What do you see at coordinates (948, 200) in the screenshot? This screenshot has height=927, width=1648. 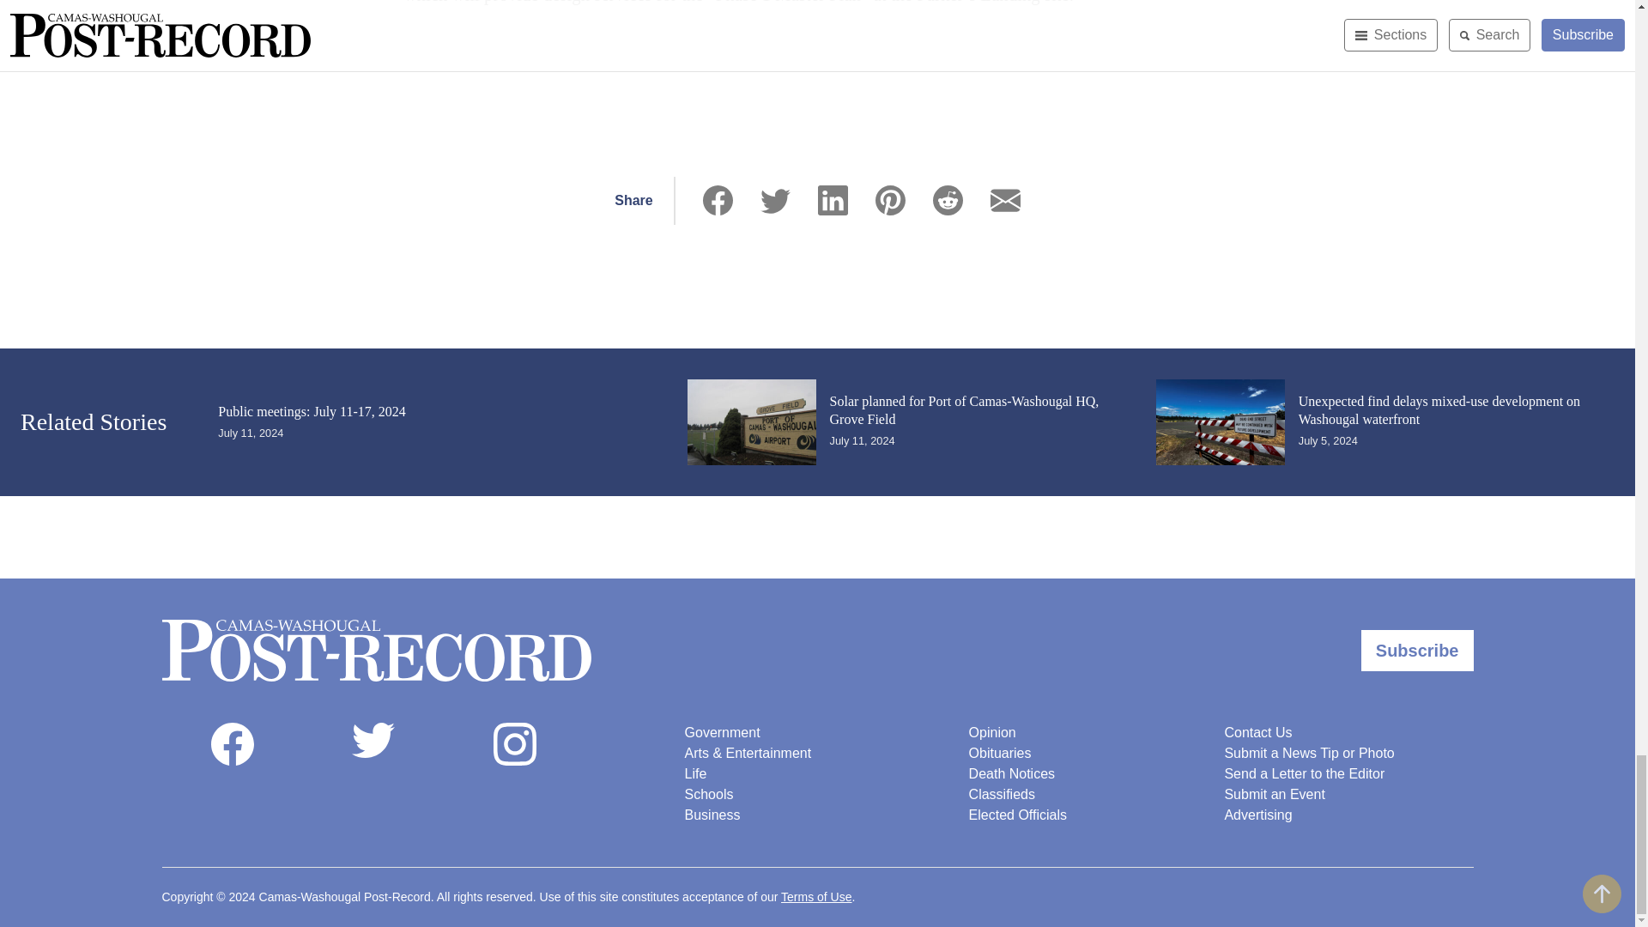 I see `Share on Reddit` at bounding box center [948, 200].